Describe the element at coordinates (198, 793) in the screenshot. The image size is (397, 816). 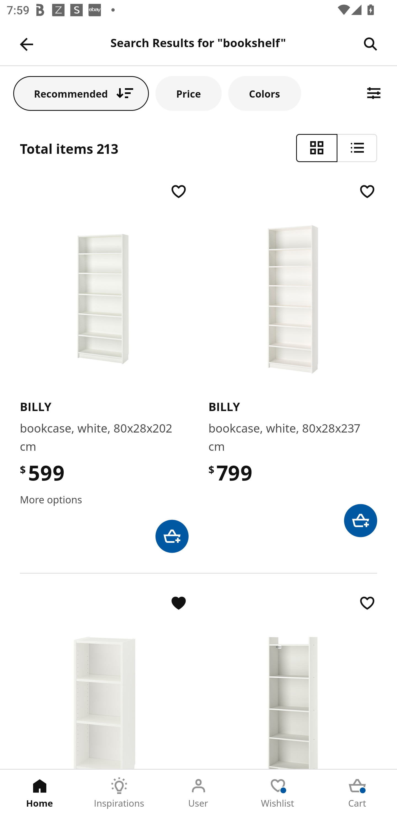
I see `User
Tab 3 of 5` at that location.